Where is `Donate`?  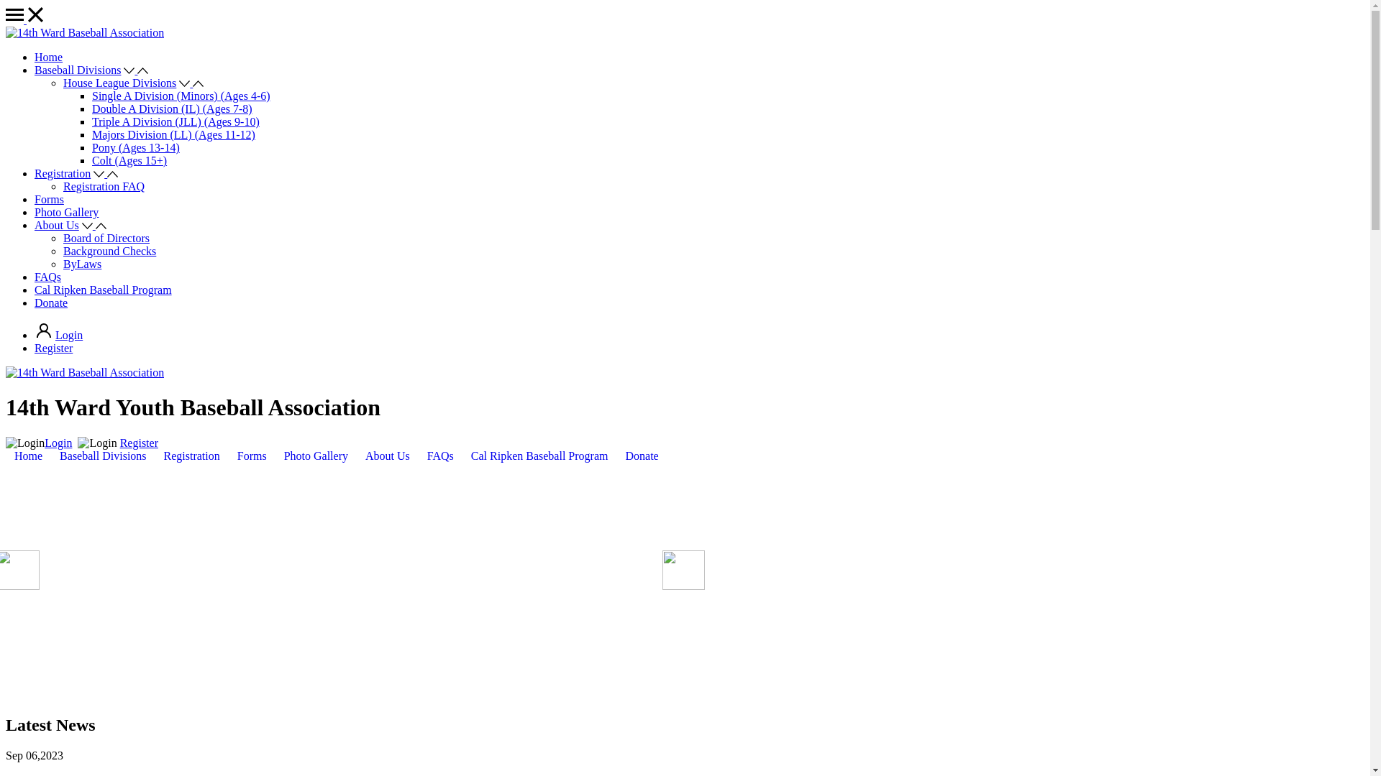 Donate is located at coordinates (51, 303).